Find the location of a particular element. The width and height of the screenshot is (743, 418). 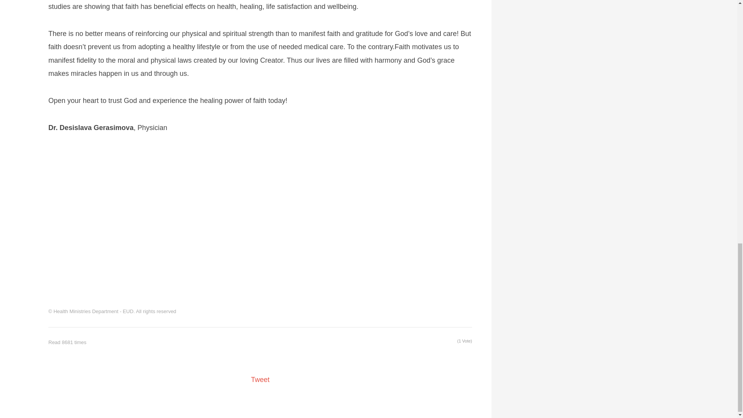

1 star out of 5 is located at coordinates (409, 342).